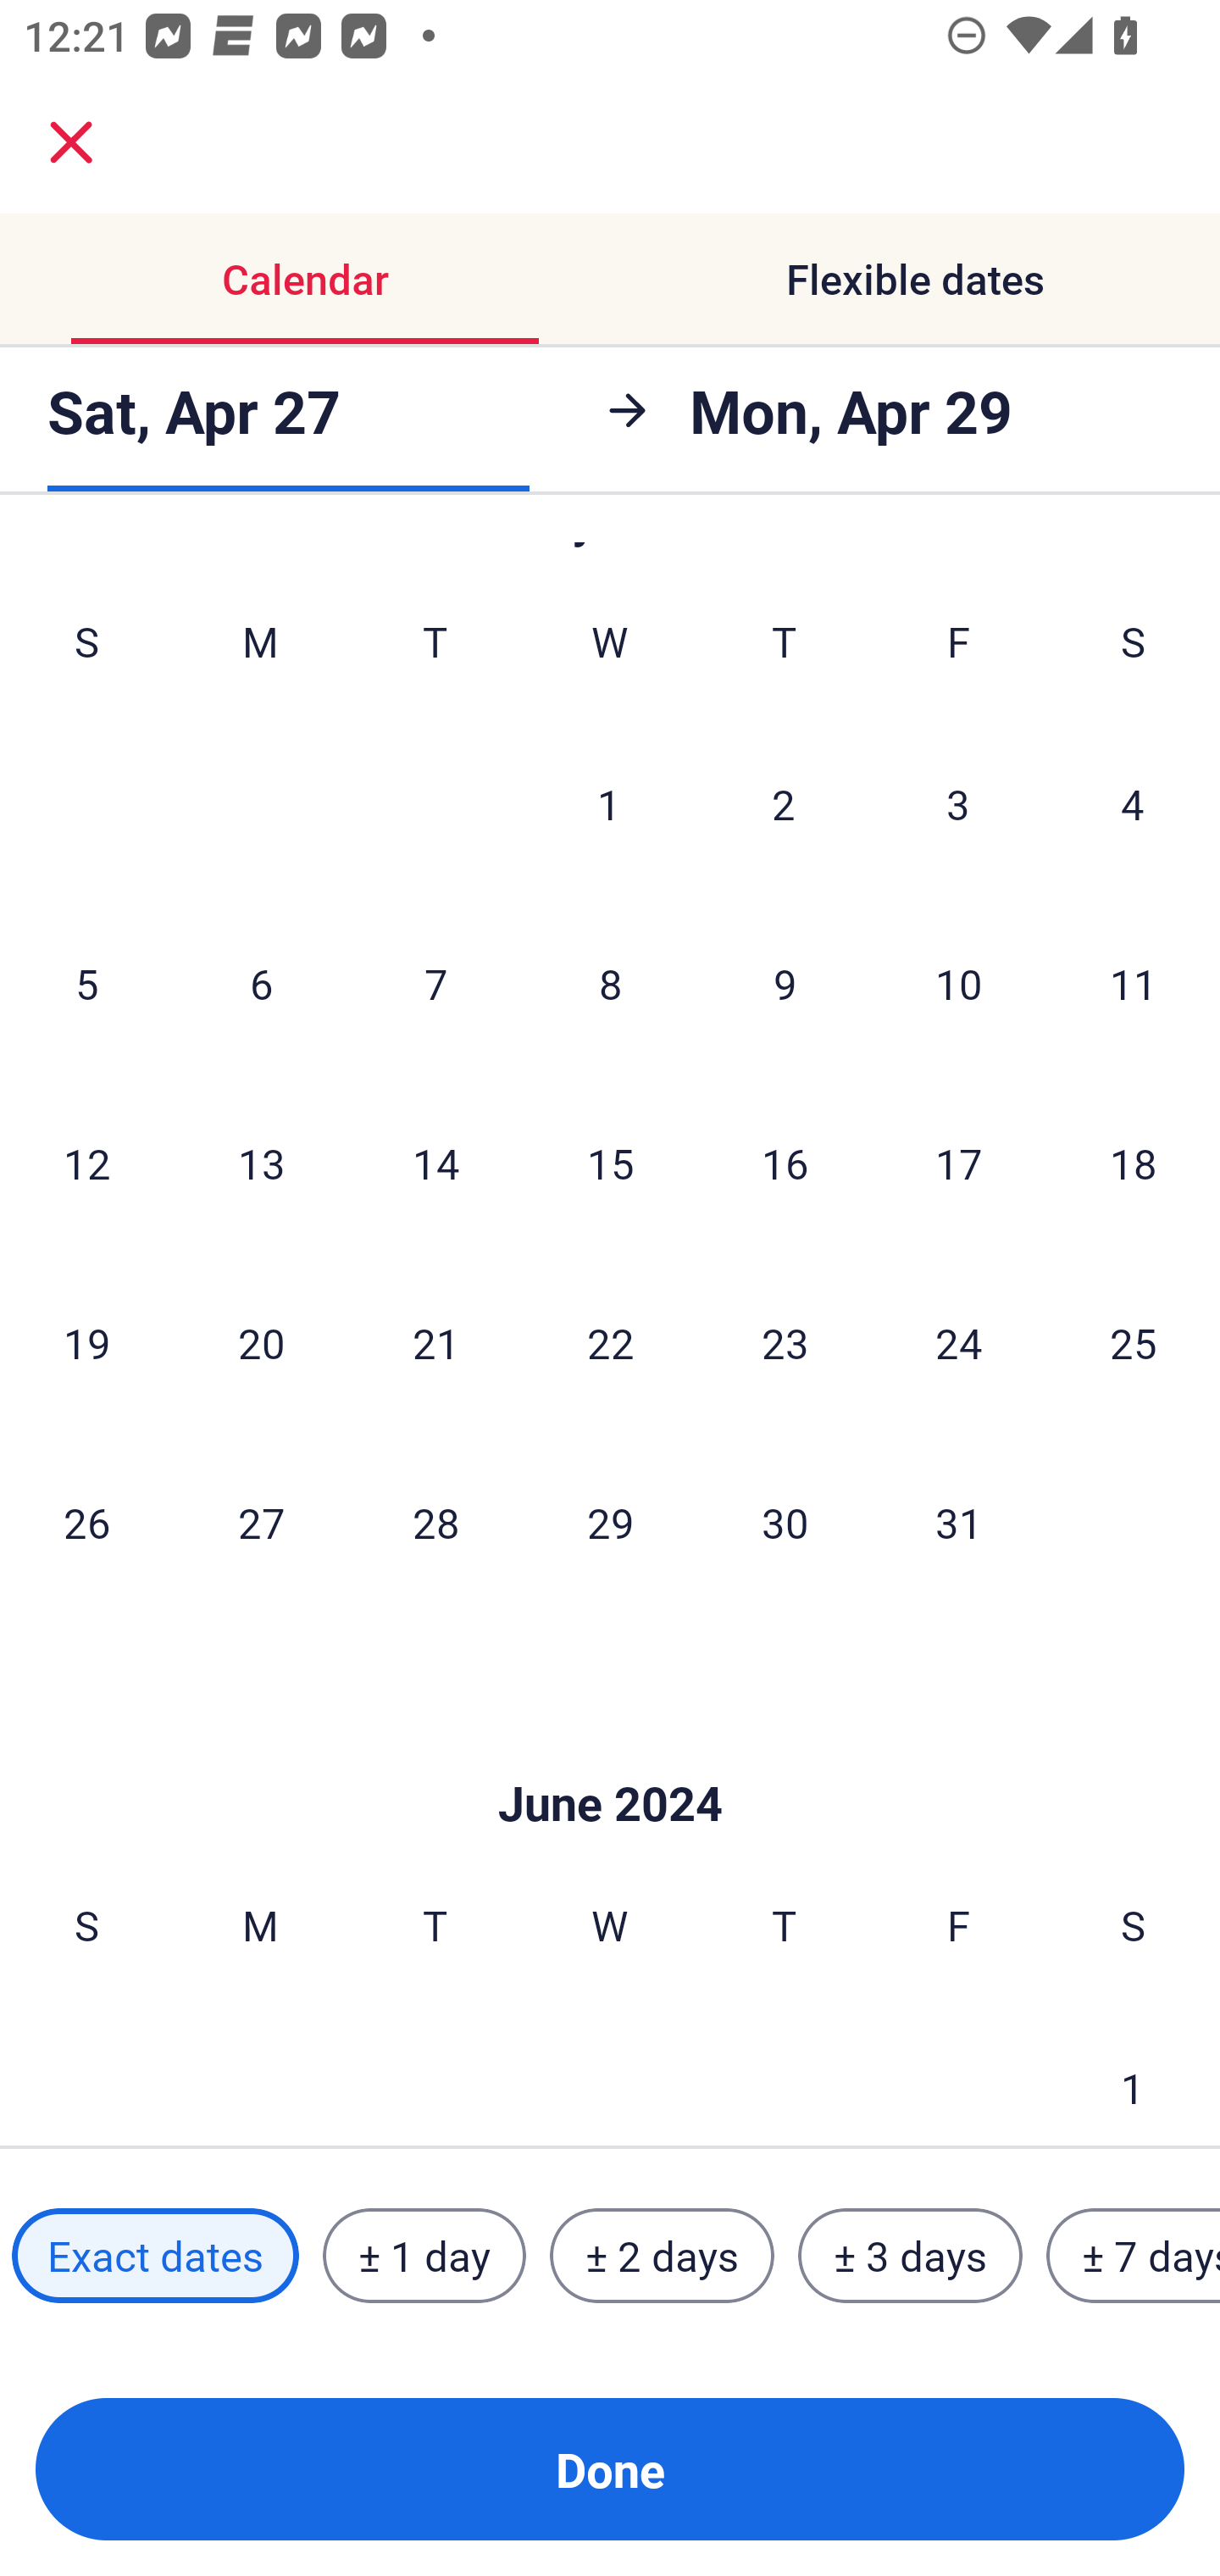  Describe the element at coordinates (785, 982) in the screenshot. I see `9 Thursday, May 9, 2024` at that location.